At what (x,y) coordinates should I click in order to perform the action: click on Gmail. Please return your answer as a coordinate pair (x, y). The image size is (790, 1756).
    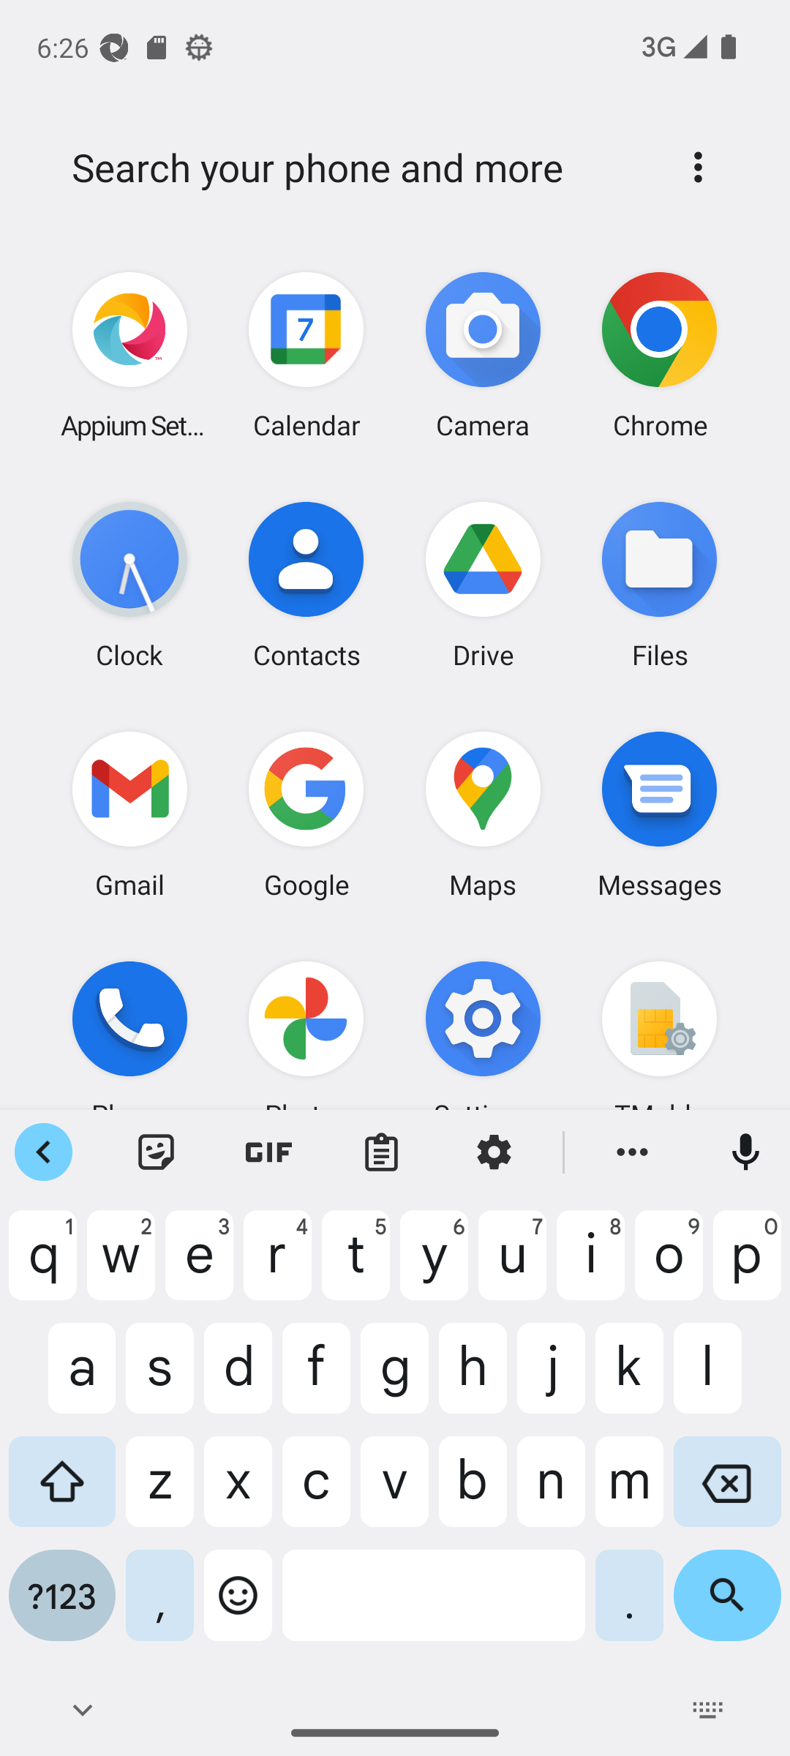
    Looking at the image, I should click on (130, 814).